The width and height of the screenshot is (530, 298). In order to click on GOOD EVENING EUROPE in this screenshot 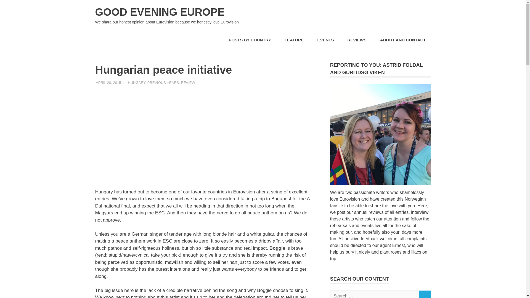, I will do `click(160, 12)`.